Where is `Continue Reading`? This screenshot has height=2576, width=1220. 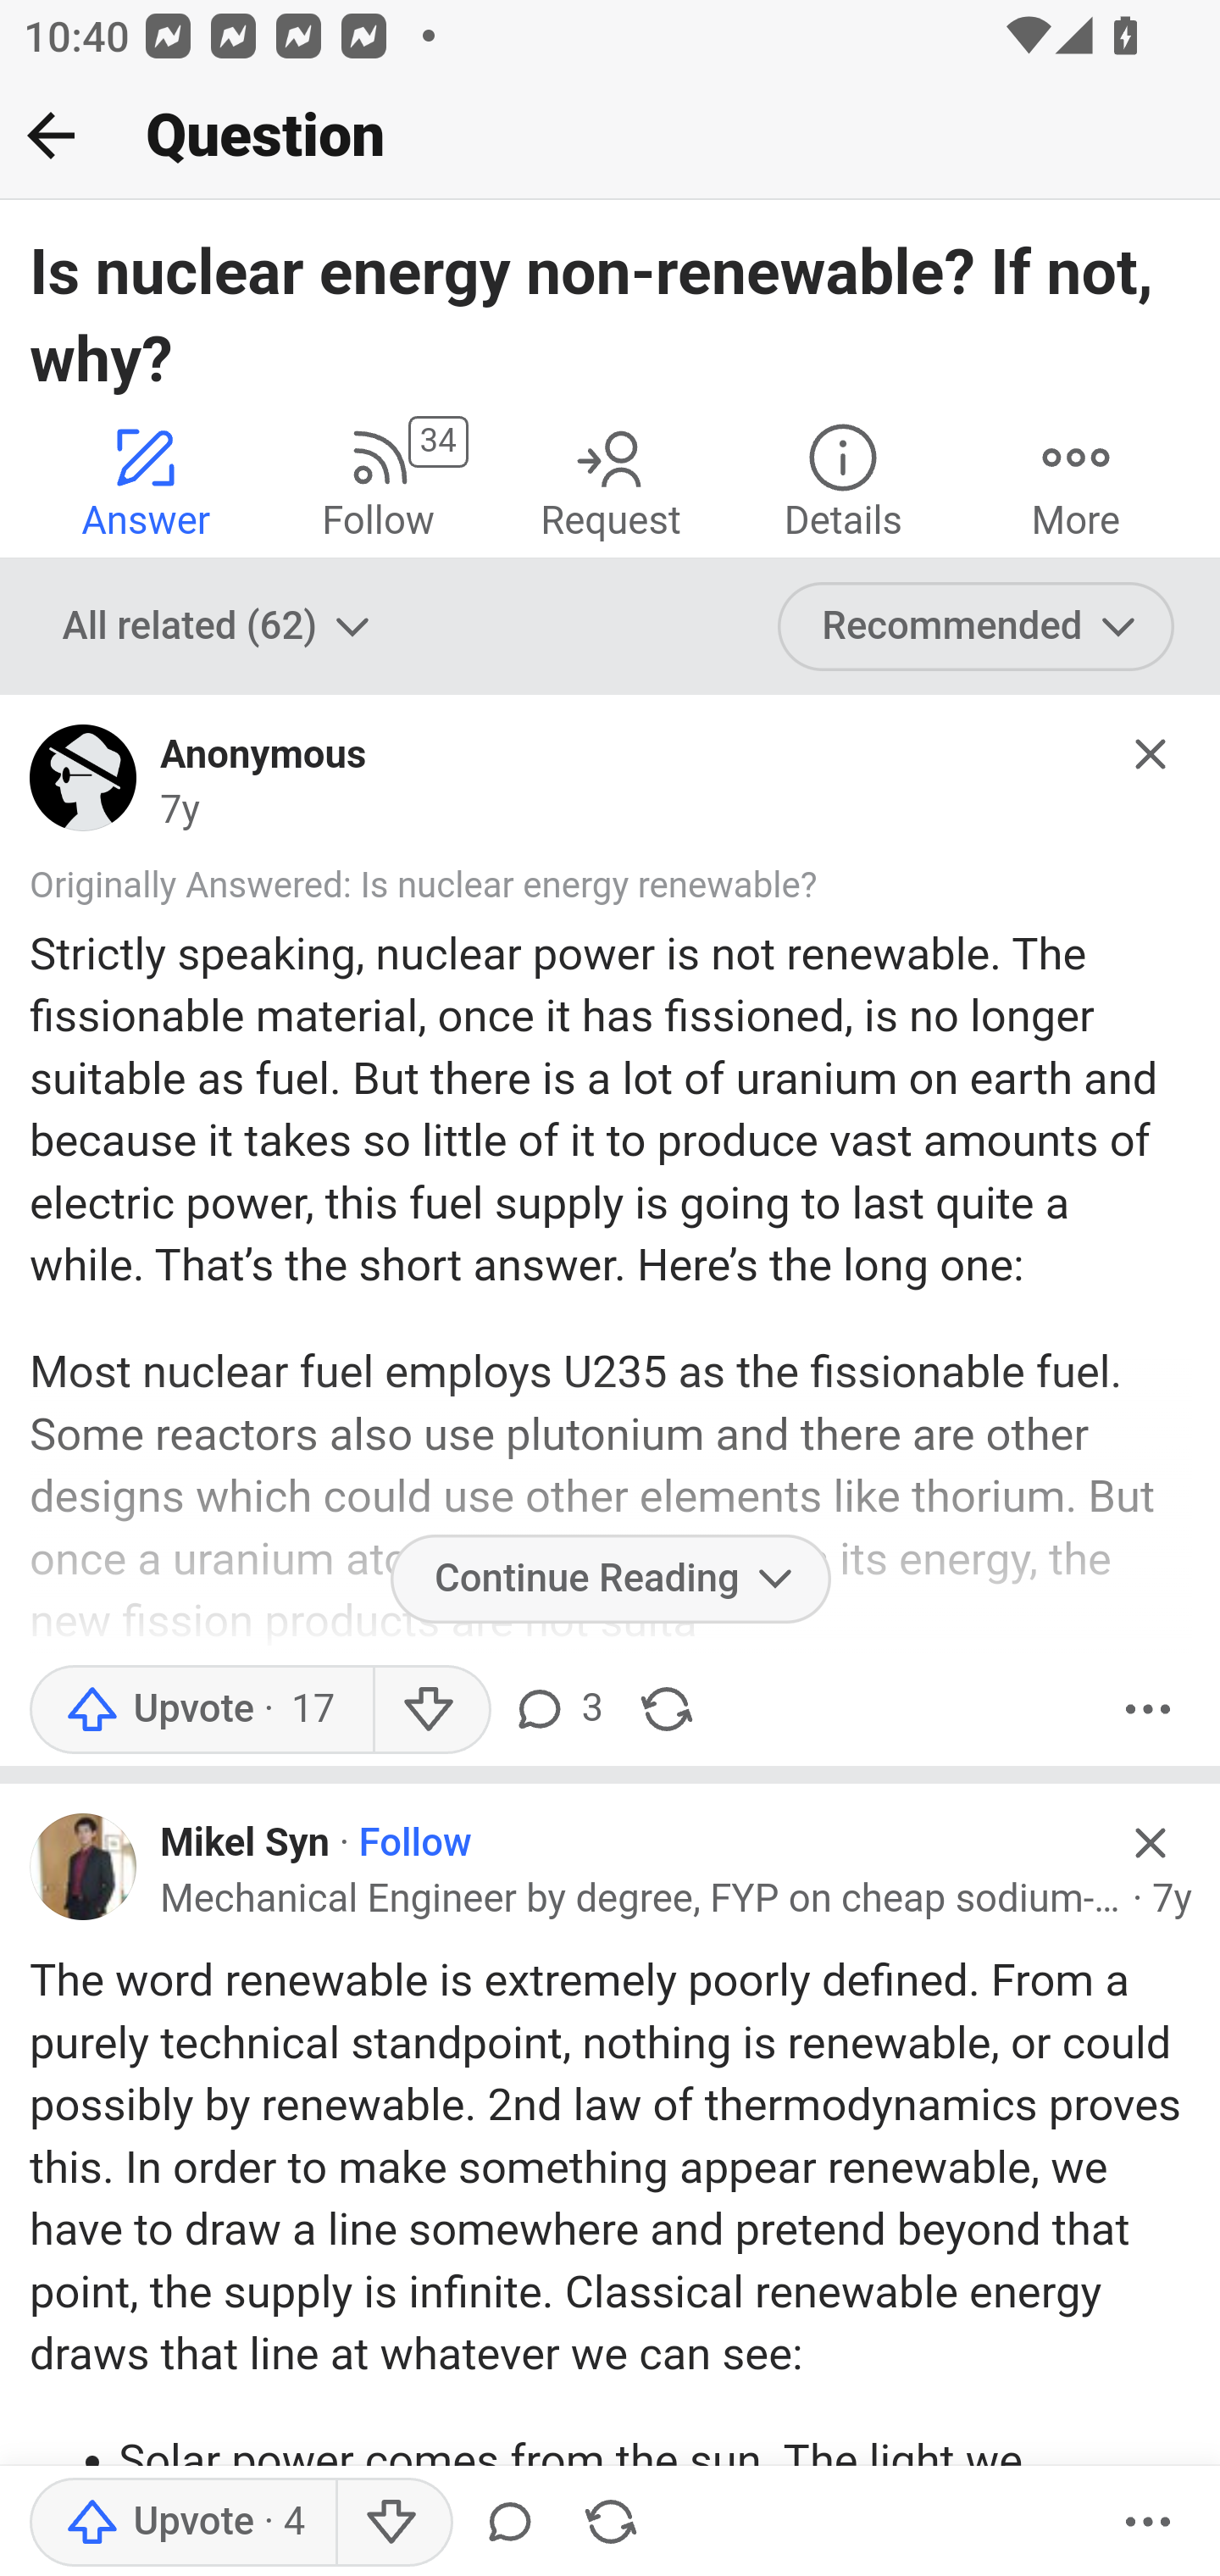 Continue Reading is located at coordinates (610, 1578).